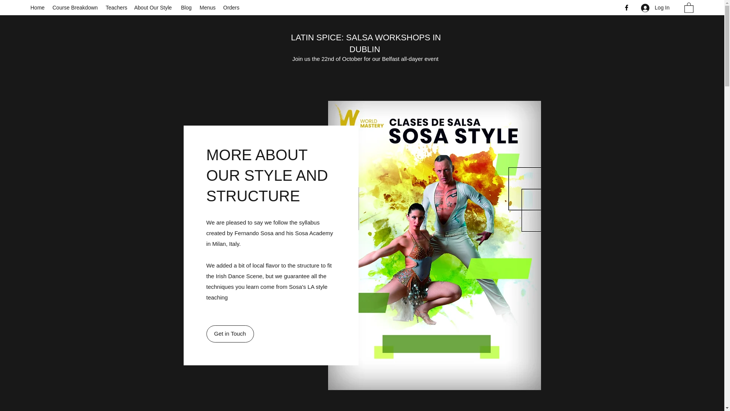  Describe the element at coordinates (366, 43) in the screenshot. I see `LATIN SPICE: SALSA WORKSHOPS IN DUBLIN ` at that location.